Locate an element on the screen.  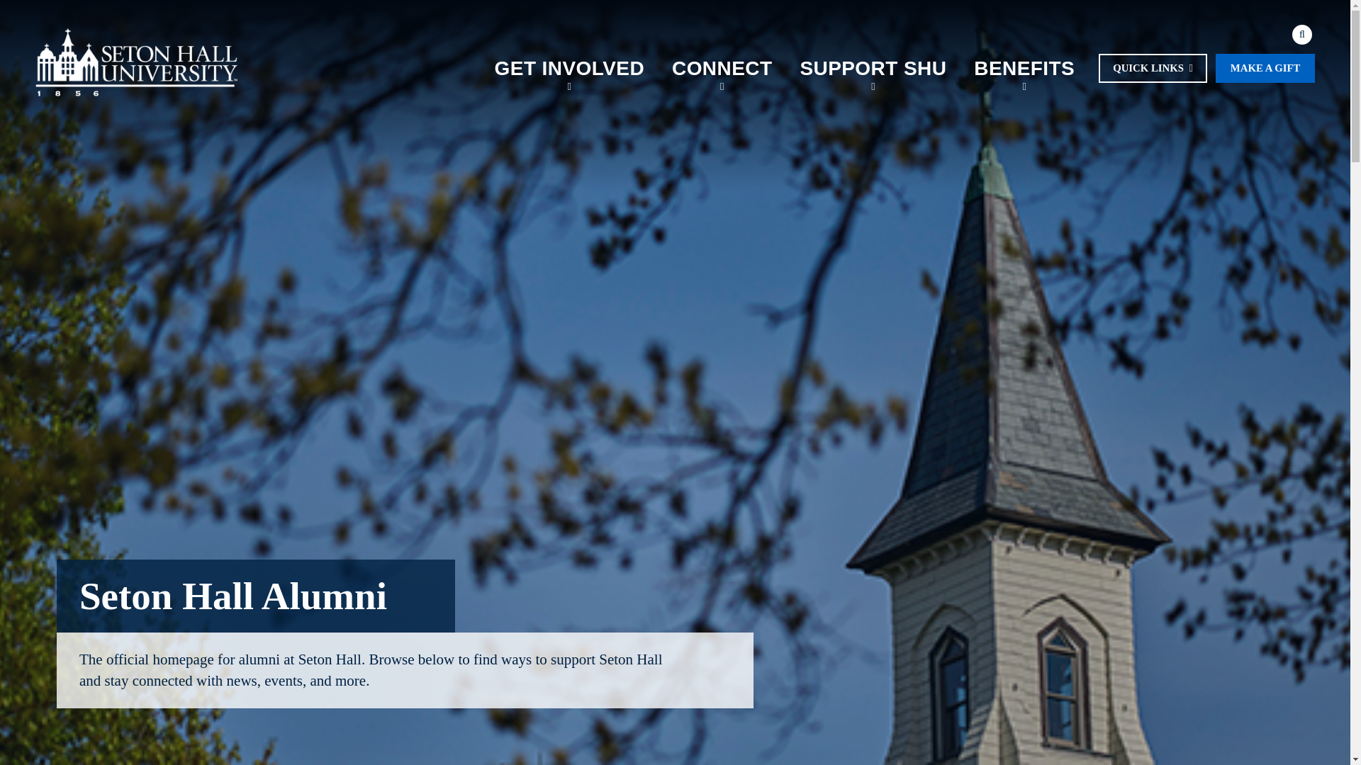
Open Site Search is located at coordinates (1301, 34).